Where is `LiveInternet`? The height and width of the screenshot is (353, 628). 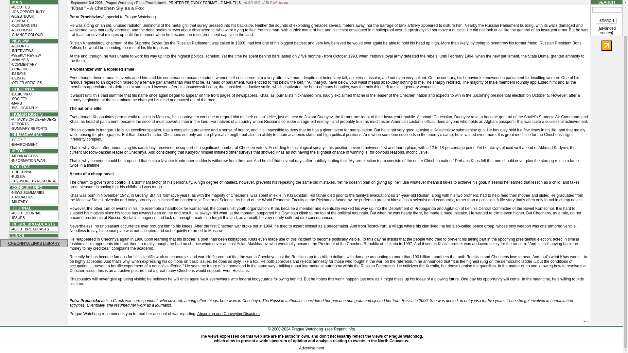 LiveInternet is located at coordinates (606, 46).